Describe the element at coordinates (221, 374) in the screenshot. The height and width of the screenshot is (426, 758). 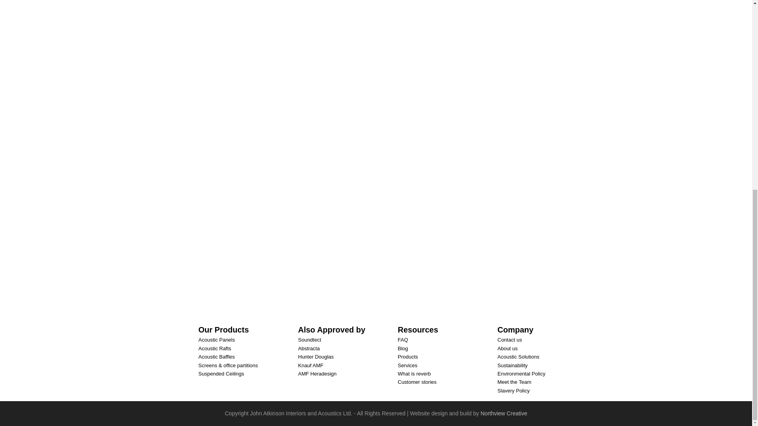
I see `Suspended Ceilings` at that location.